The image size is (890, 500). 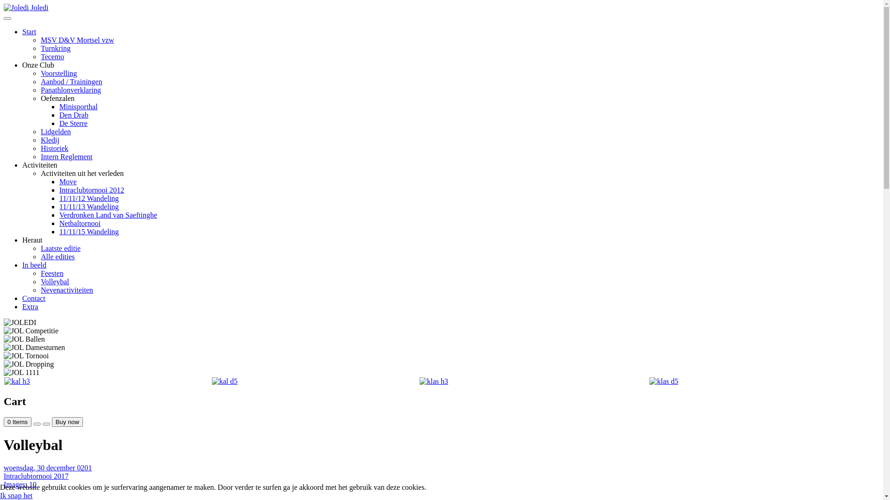 What do you see at coordinates (37, 424) in the screenshot?
I see `Show all items` at bounding box center [37, 424].